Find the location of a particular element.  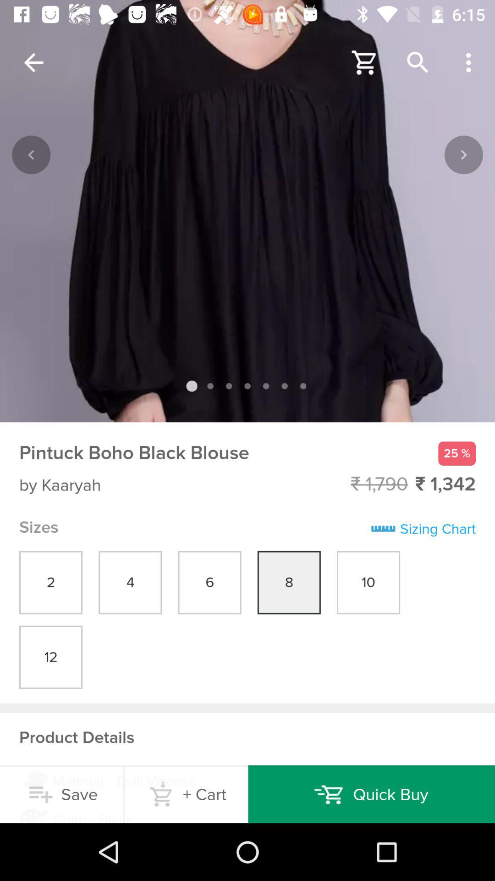

click on 8 is located at coordinates (289, 583).